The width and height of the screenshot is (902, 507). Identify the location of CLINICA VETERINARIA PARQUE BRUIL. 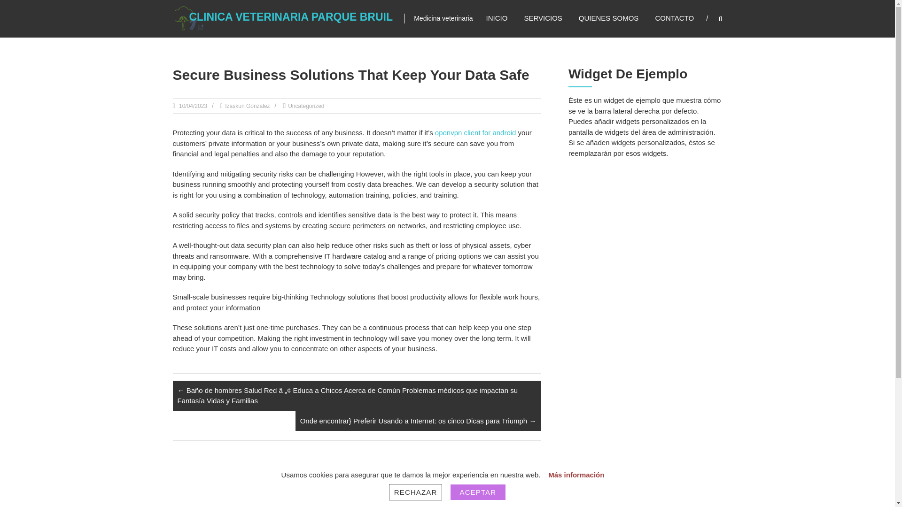
(290, 16).